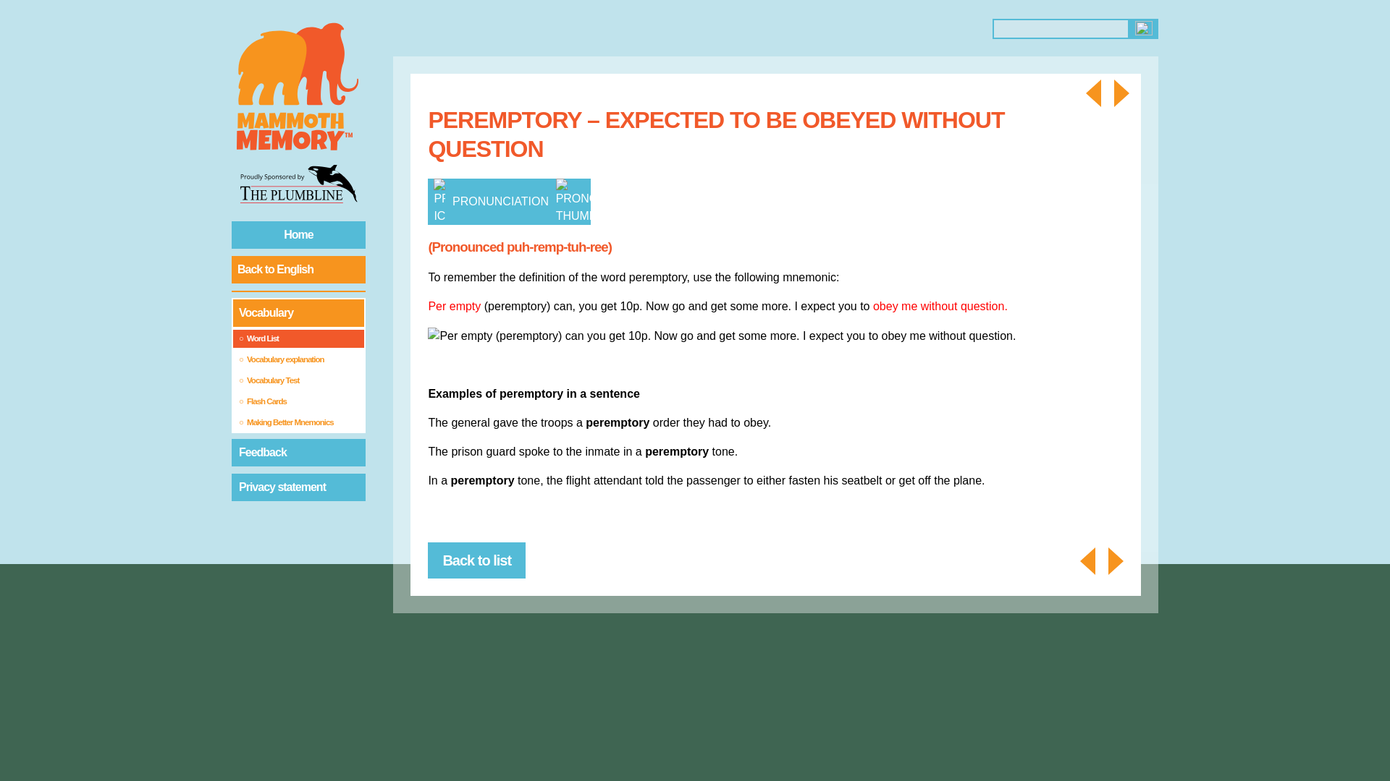  I want to click on Home, so click(298, 234).